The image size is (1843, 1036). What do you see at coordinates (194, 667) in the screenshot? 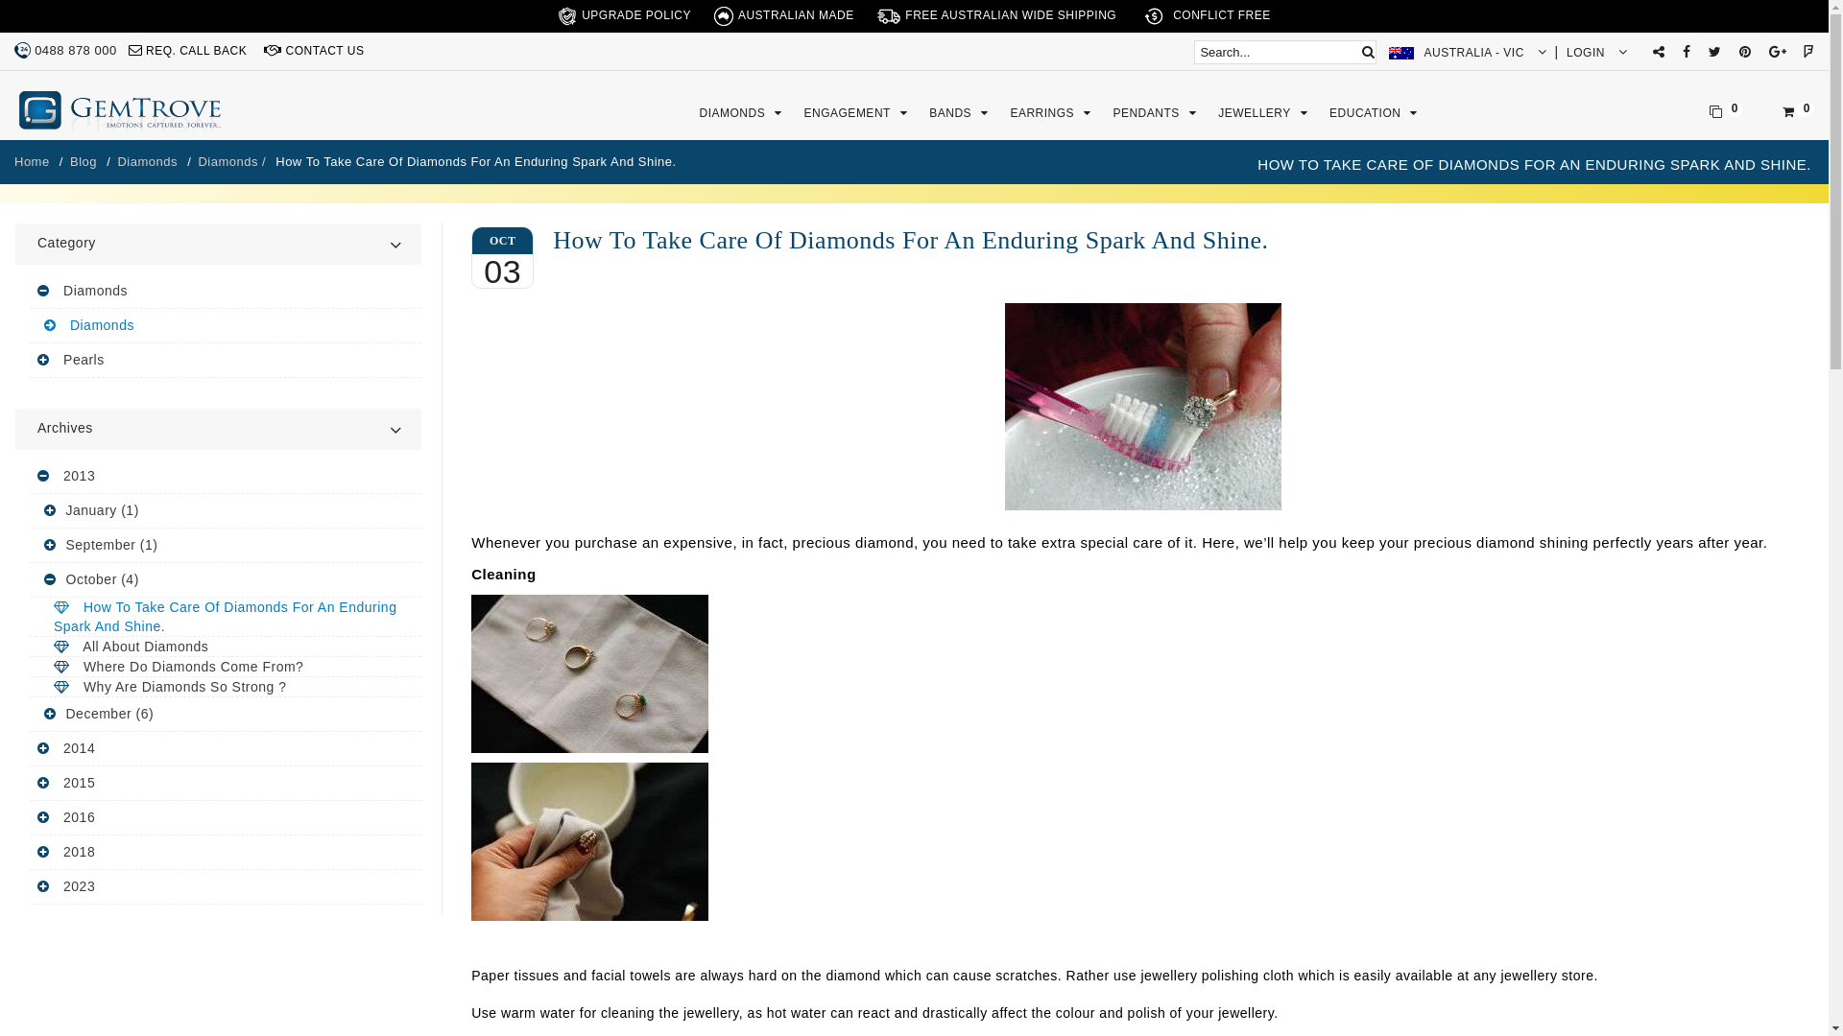
I see `Where Do Diamonds Come From?` at bounding box center [194, 667].